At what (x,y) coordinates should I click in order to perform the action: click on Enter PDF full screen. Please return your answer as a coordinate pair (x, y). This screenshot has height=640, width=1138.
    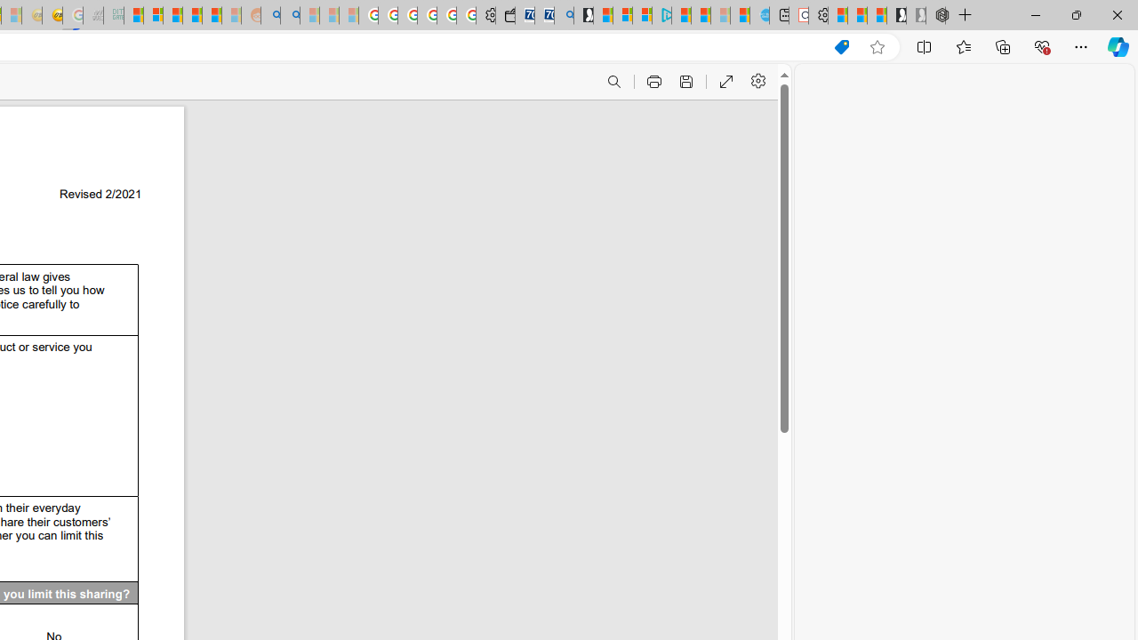
    Looking at the image, I should click on (725, 82).